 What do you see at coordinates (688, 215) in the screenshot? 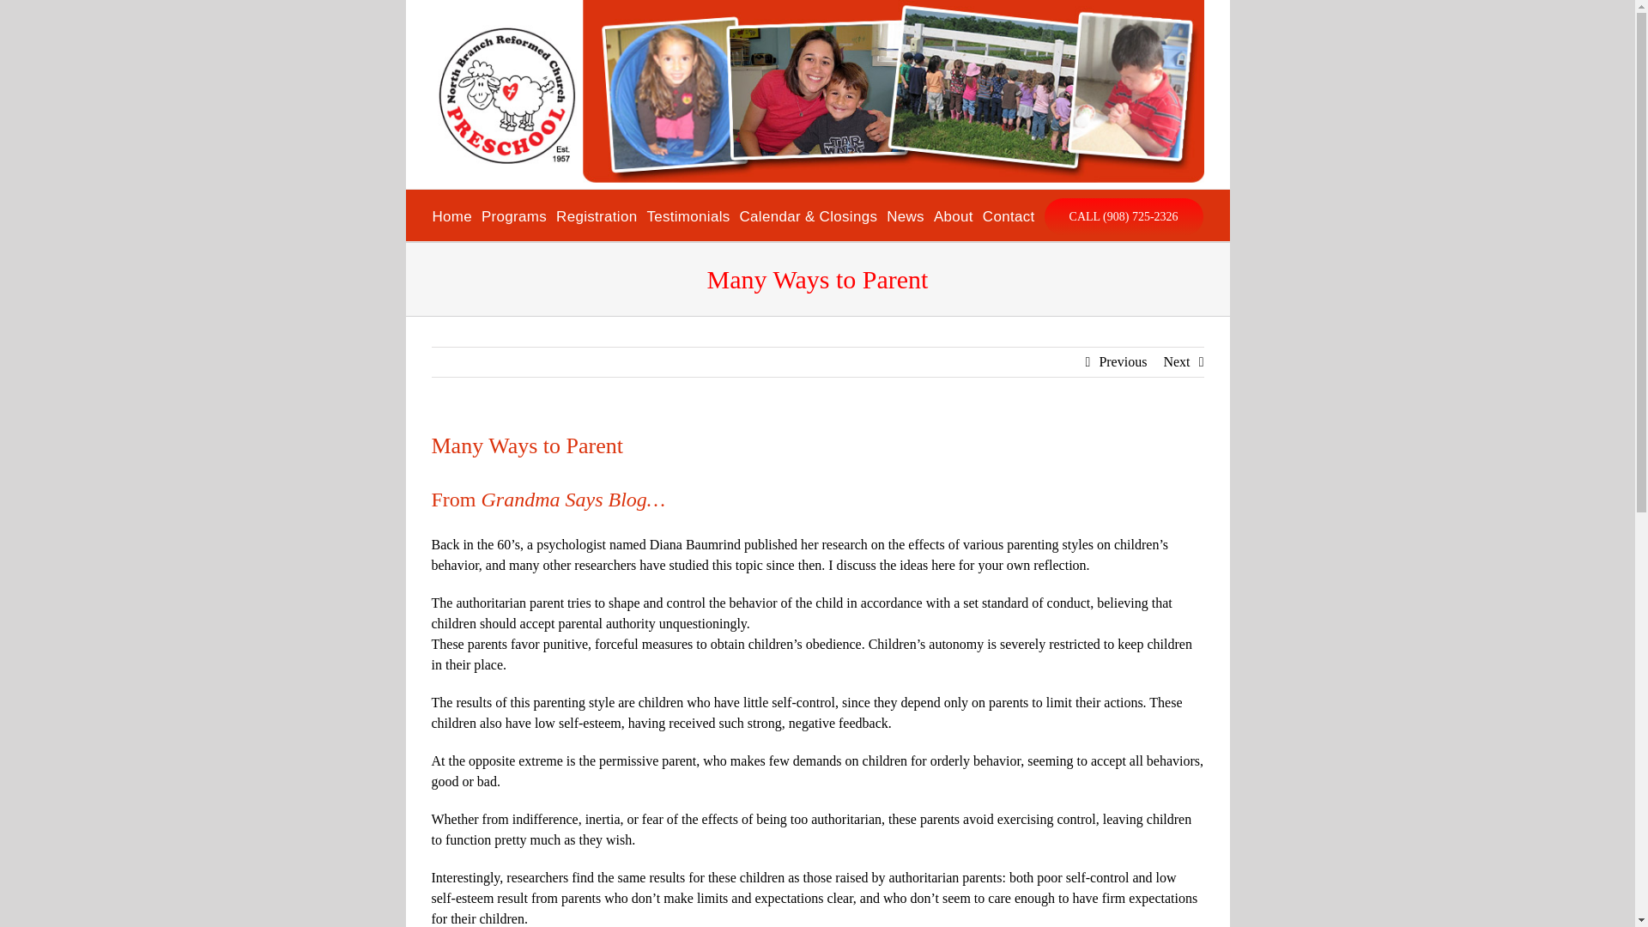
I see `Testimonials` at bounding box center [688, 215].